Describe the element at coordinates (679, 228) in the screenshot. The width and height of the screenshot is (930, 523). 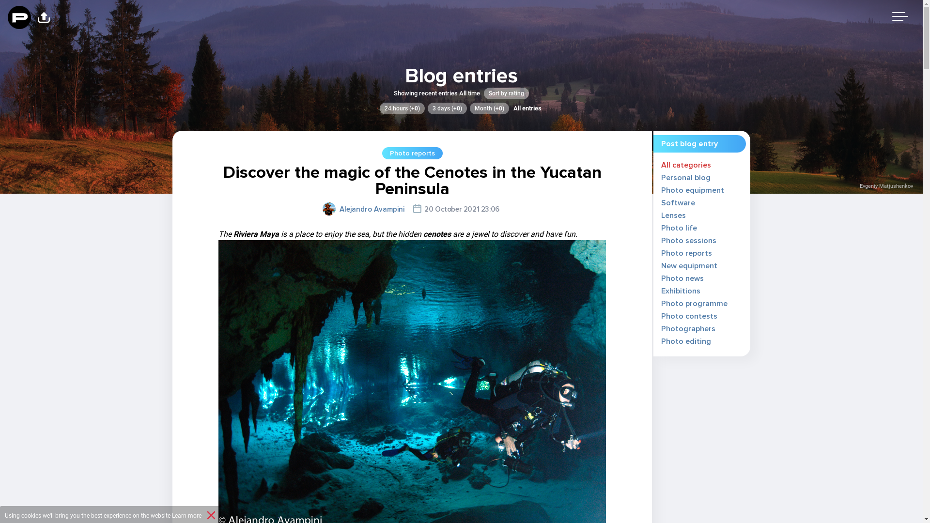
I see `Photo life` at that location.